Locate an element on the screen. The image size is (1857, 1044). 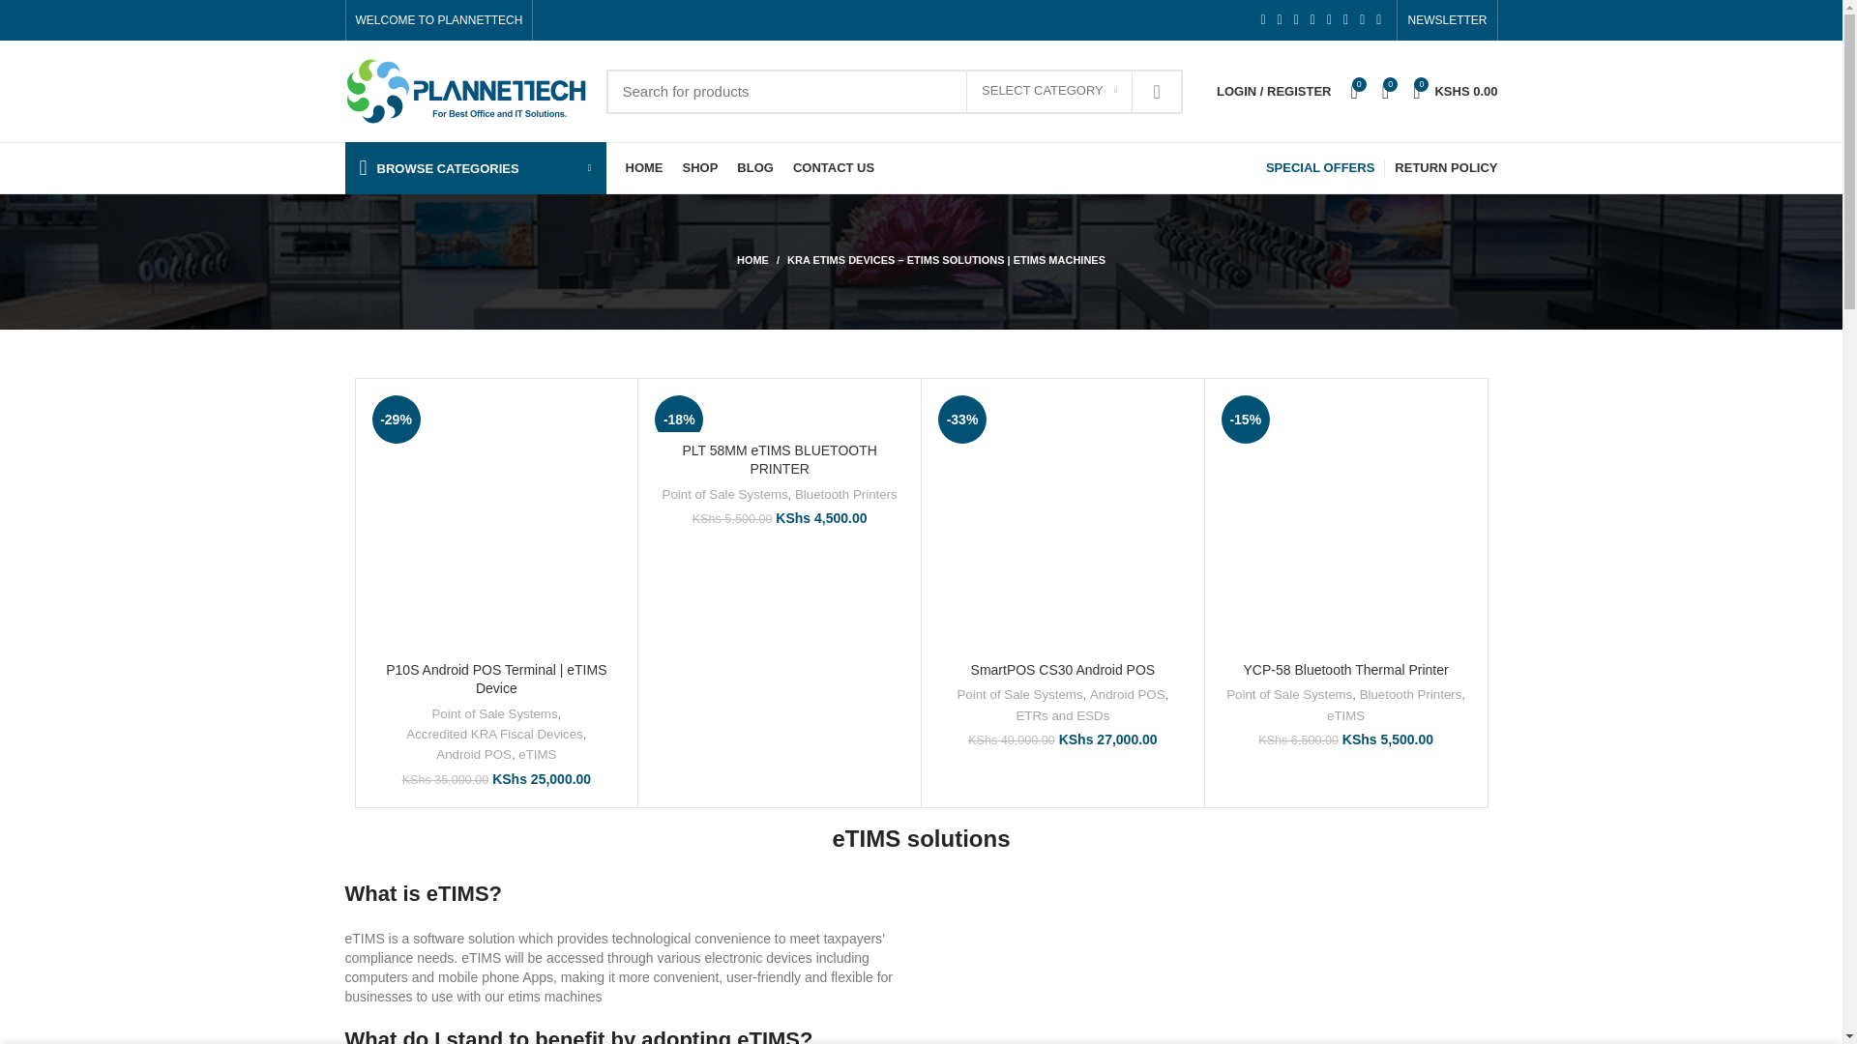
NEWSLETTER is located at coordinates (1447, 20).